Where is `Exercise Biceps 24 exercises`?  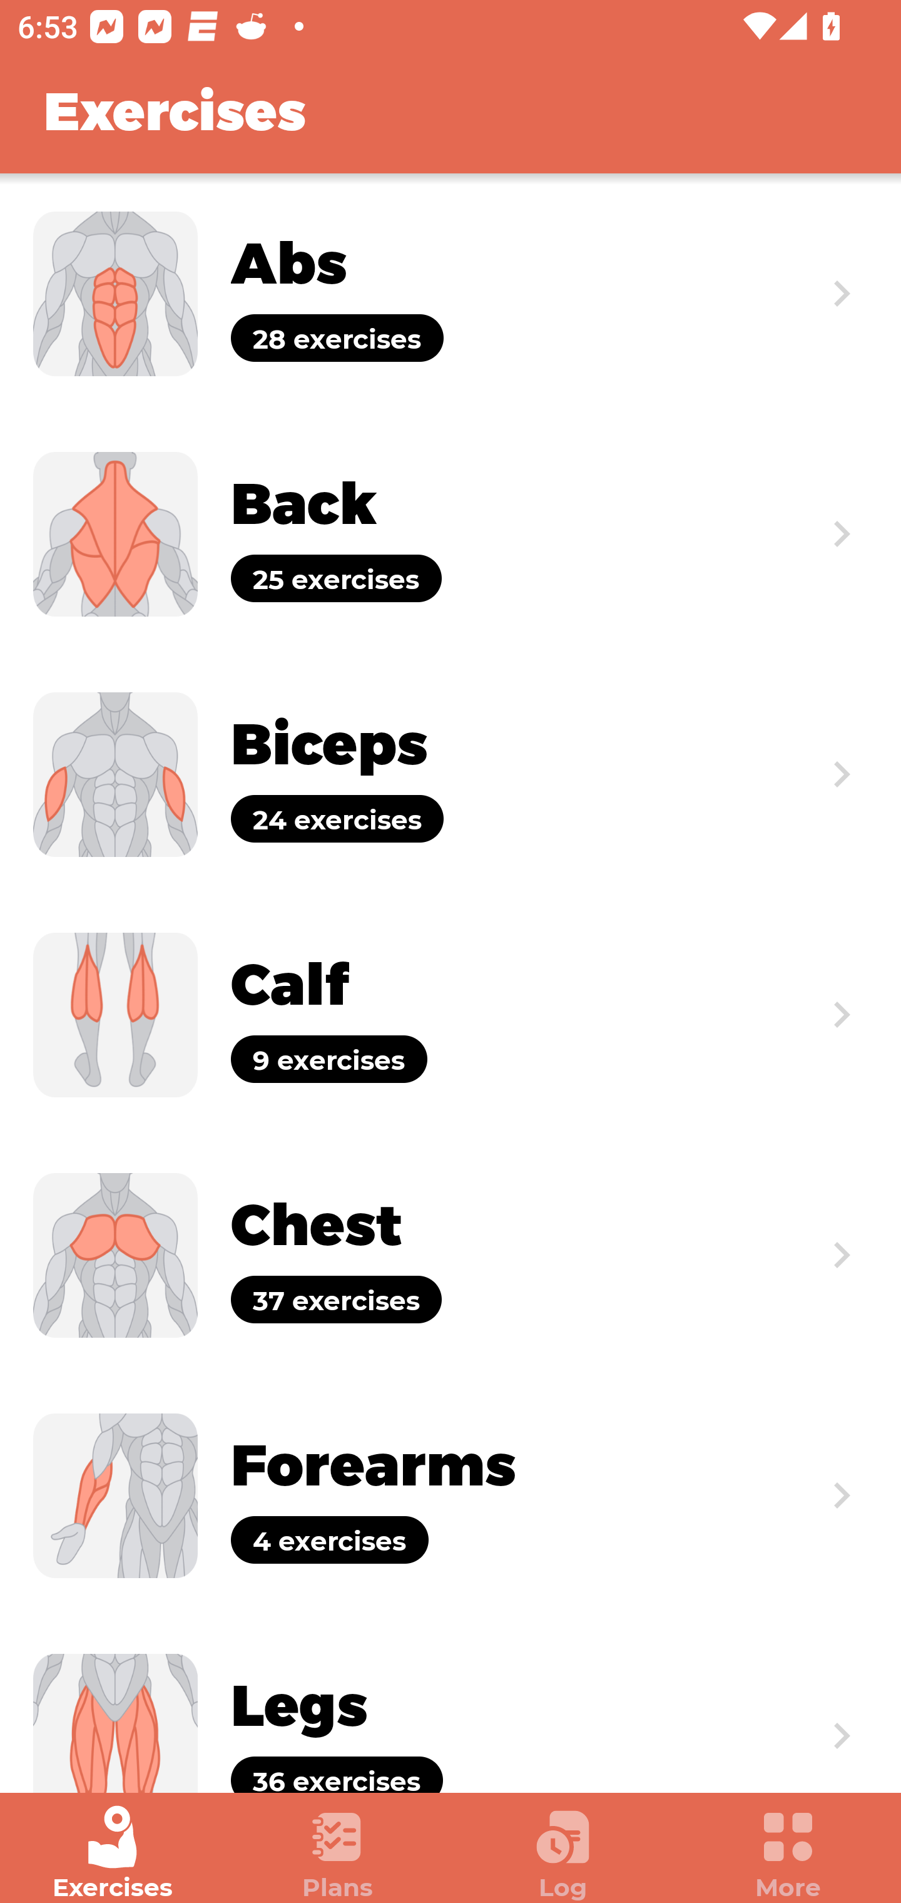
Exercise Biceps 24 exercises is located at coordinates (450, 774).